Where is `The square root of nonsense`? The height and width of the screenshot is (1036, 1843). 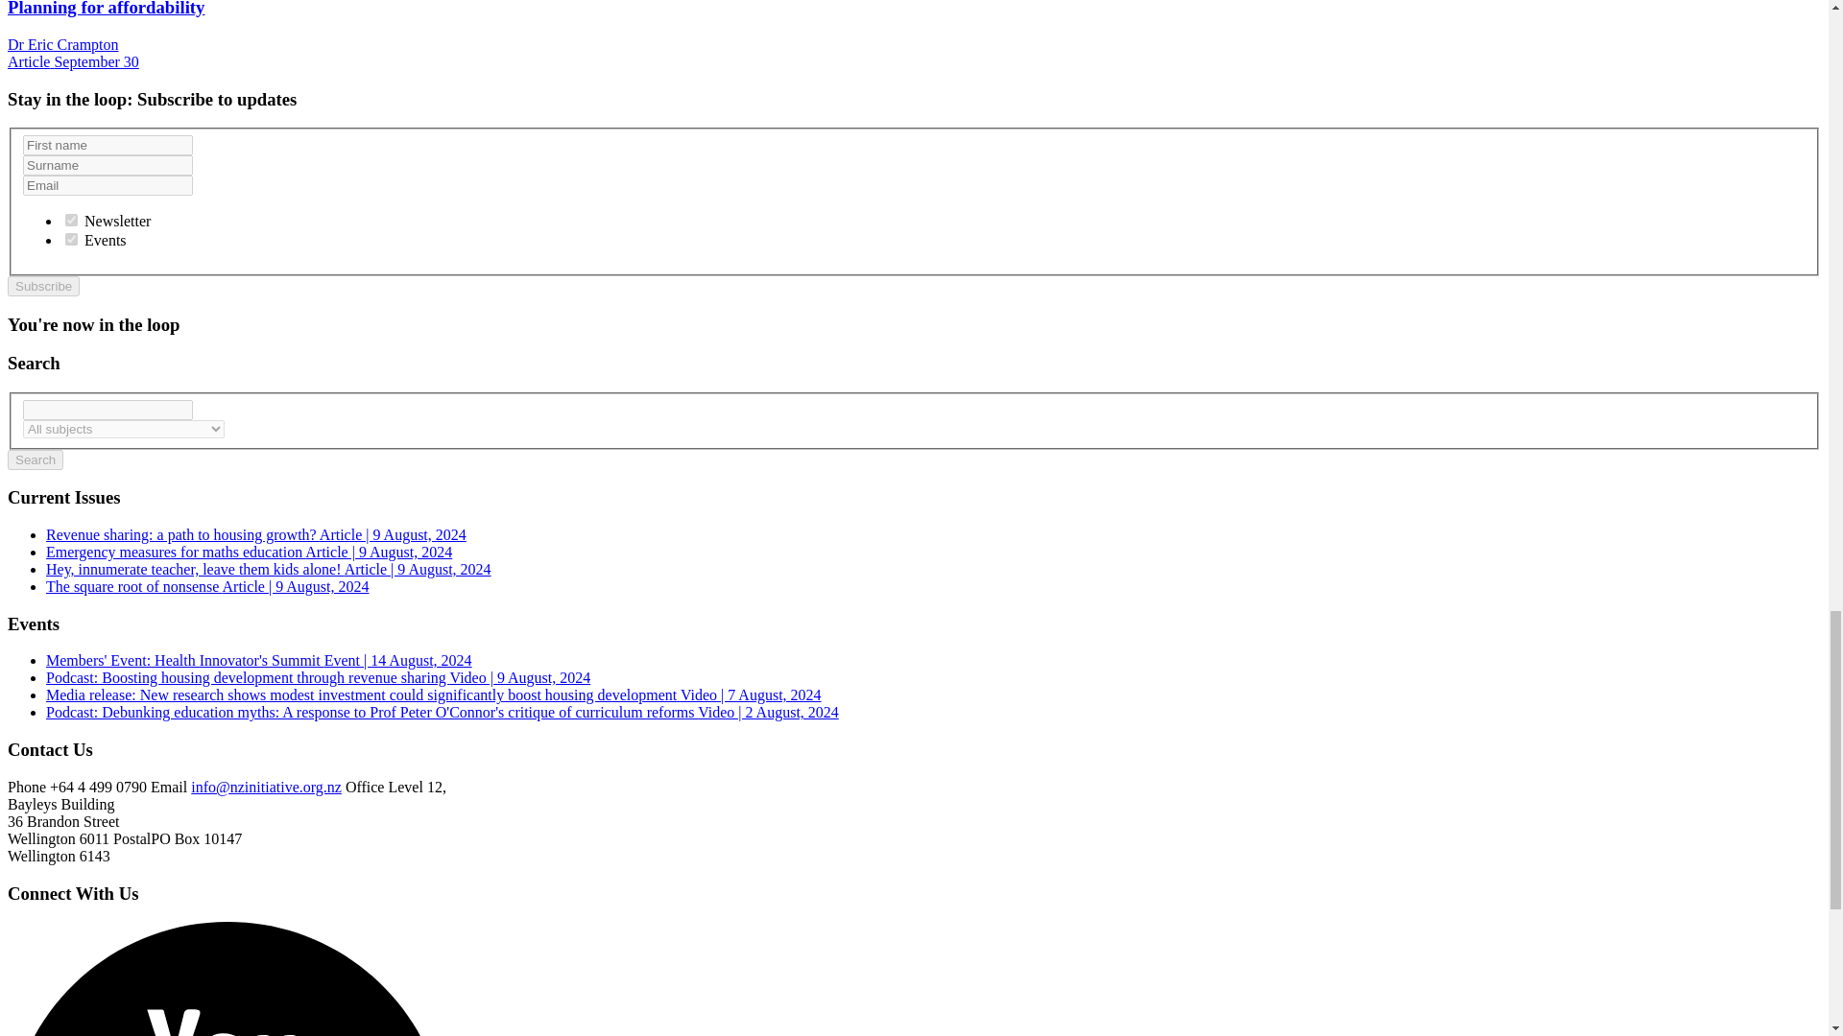 The square root of nonsense is located at coordinates (207, 585).